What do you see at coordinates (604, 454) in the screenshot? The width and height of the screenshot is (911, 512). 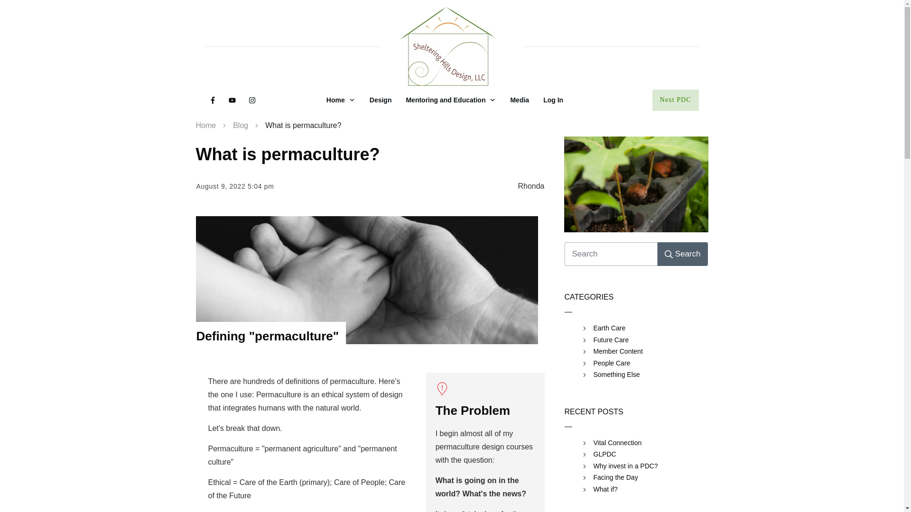 I see `GLPDC` at bounding box center [604, 454].